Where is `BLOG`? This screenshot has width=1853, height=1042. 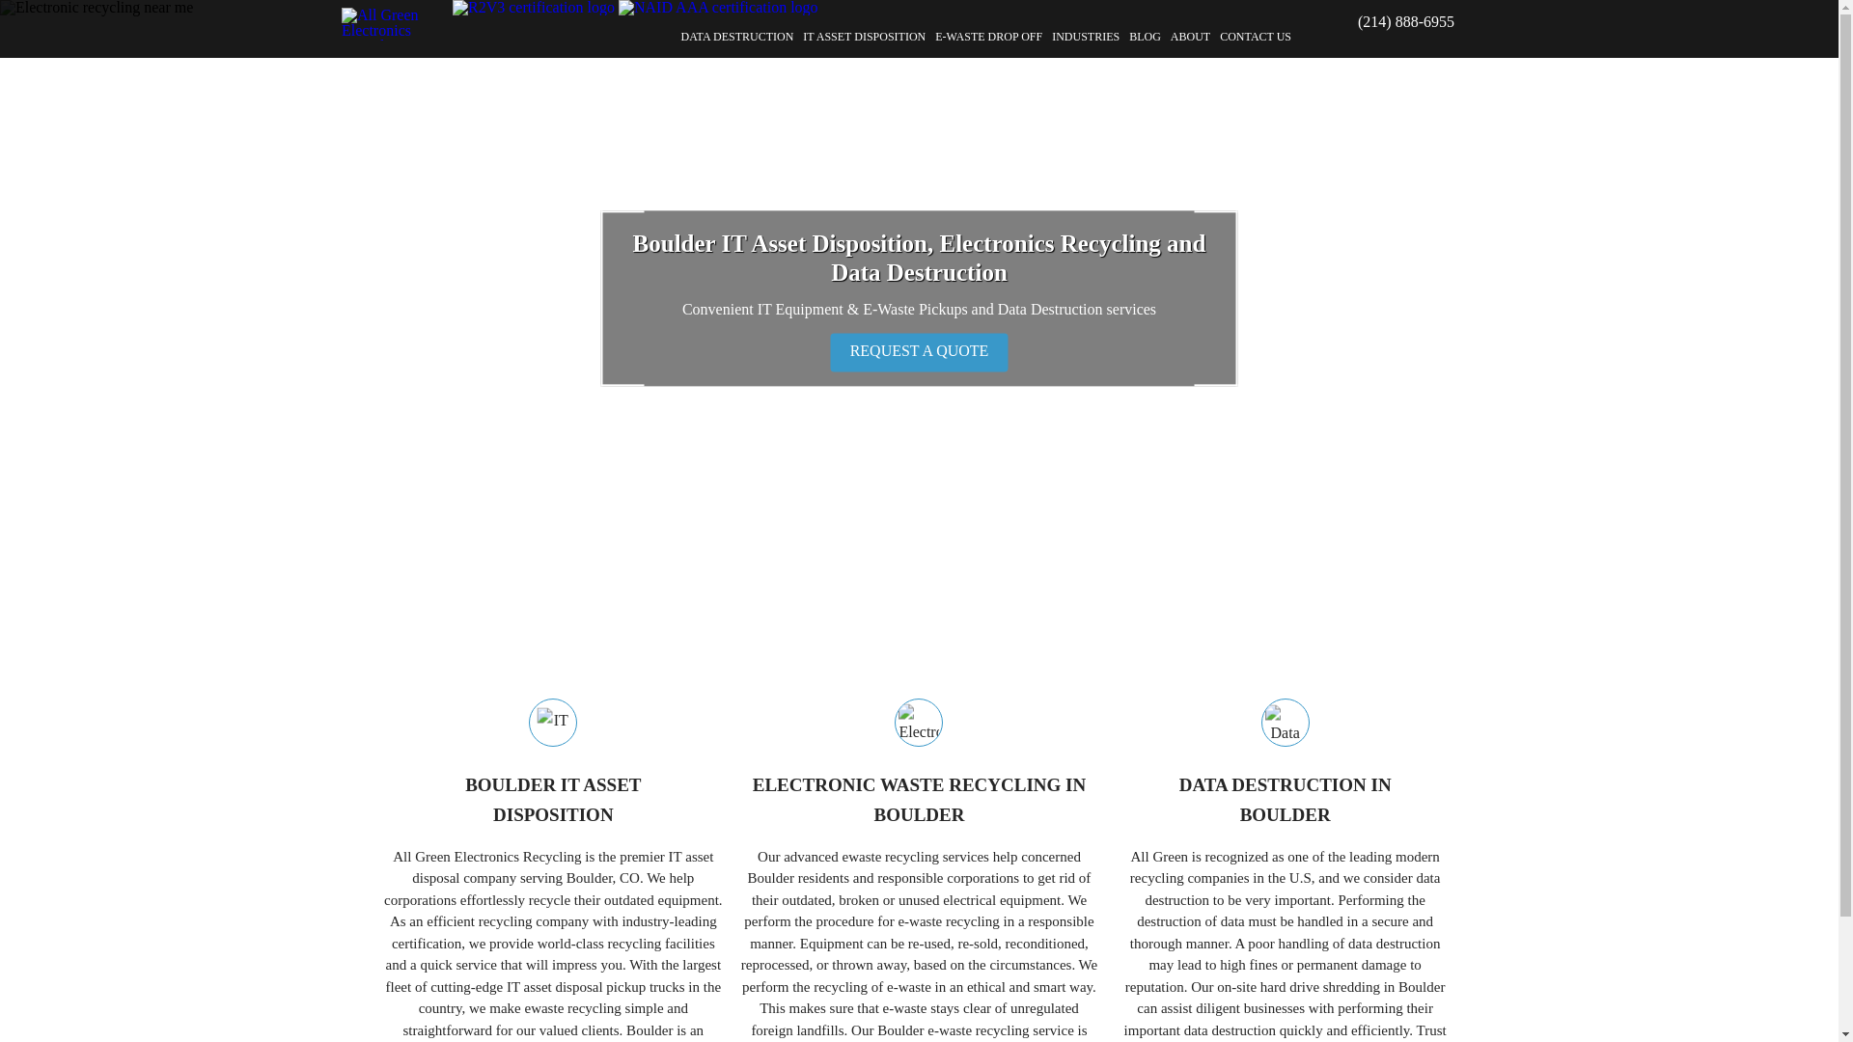
BLOG is located at coordinates (1285, 801).